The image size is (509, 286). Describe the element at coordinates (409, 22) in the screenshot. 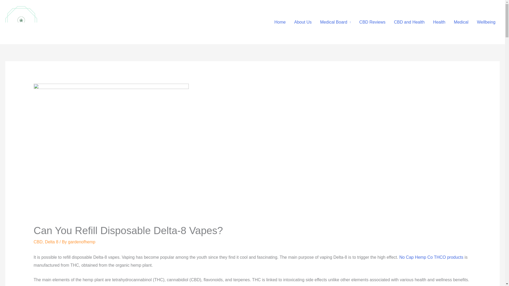

I see `CBD and Health` at that location.